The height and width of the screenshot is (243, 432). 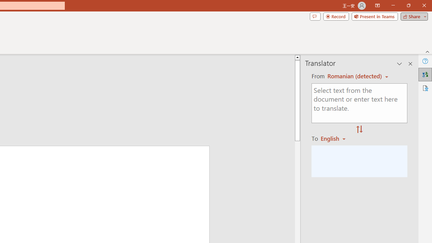 What do you see at coordinates (413, 16) in the screenshot?
I see `Share` at bounding box center [413, 16].